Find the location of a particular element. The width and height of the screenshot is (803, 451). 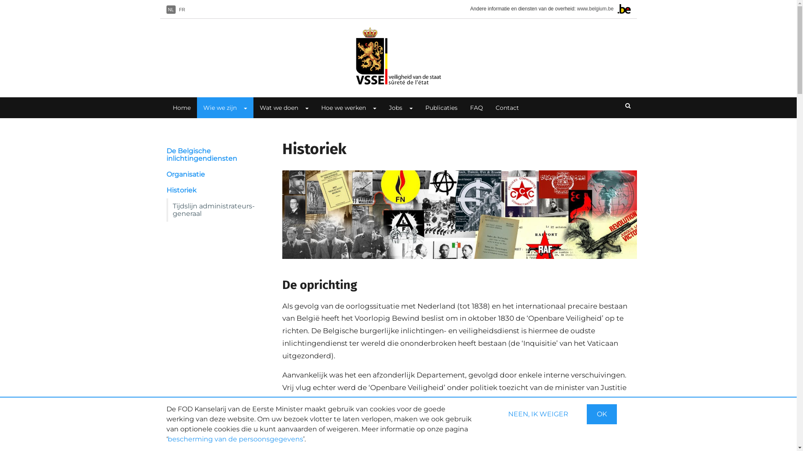

FAQ is located at coordinates (476, 108).